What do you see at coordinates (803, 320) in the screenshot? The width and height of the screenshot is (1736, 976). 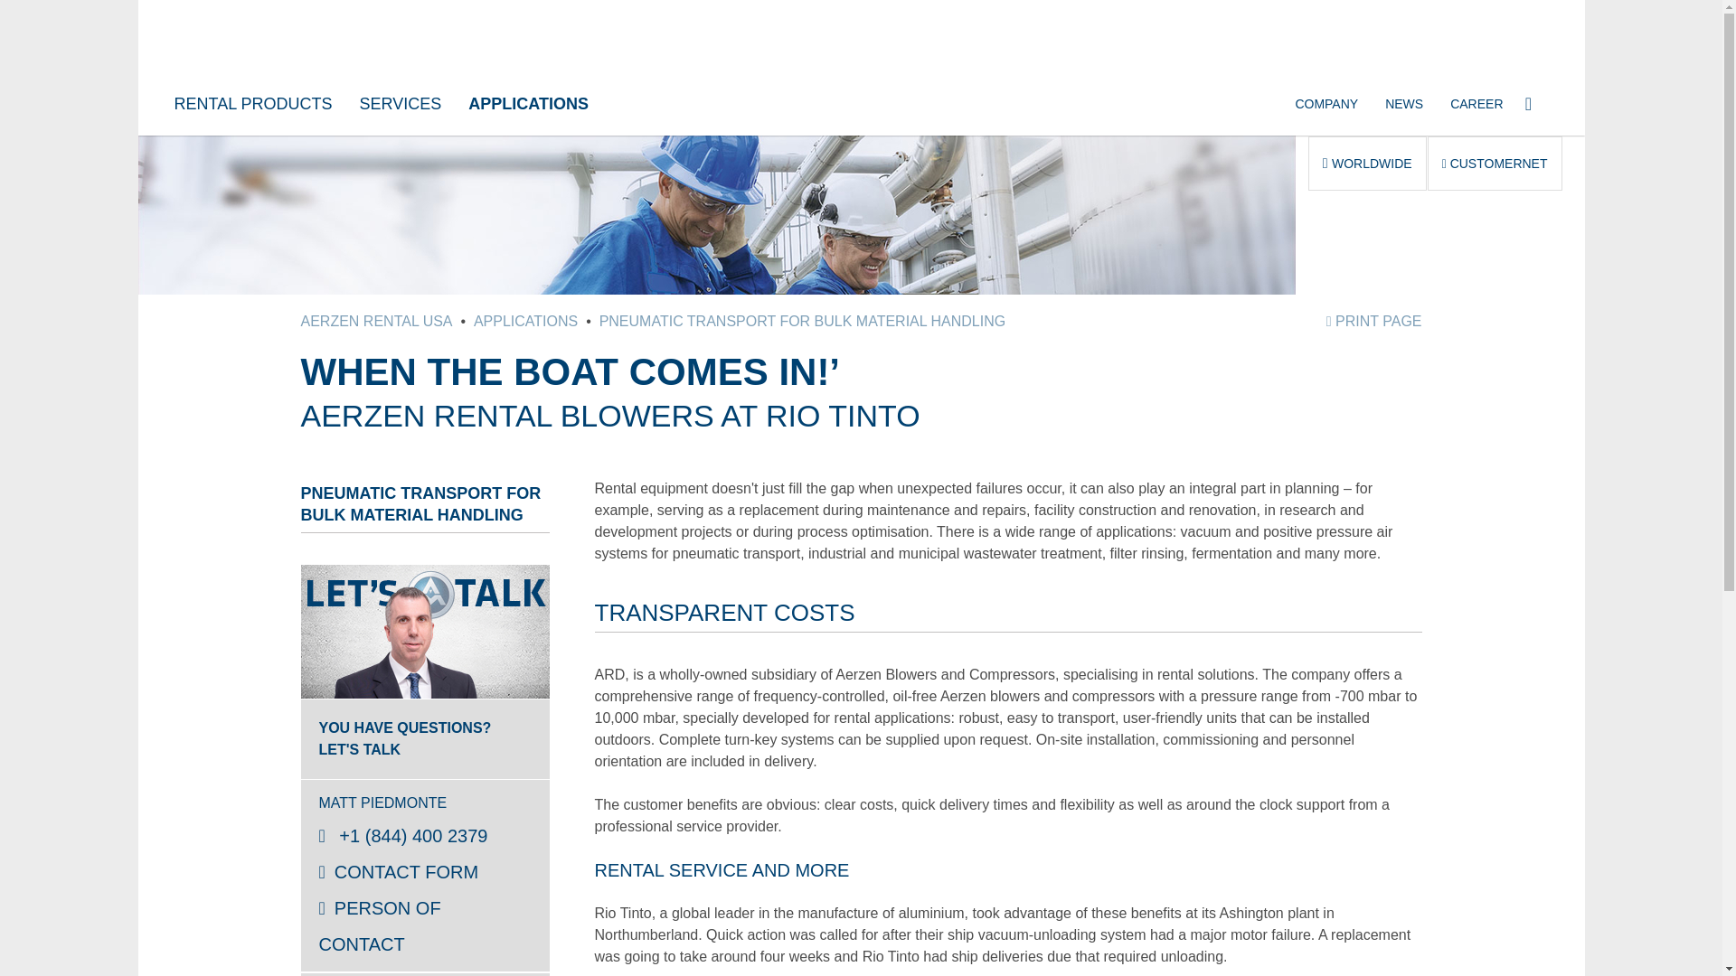 I see `PNEUMATIC TRANSPORT FOR BULK MATERIAL HANDLING` at bounding box center [803, 320].